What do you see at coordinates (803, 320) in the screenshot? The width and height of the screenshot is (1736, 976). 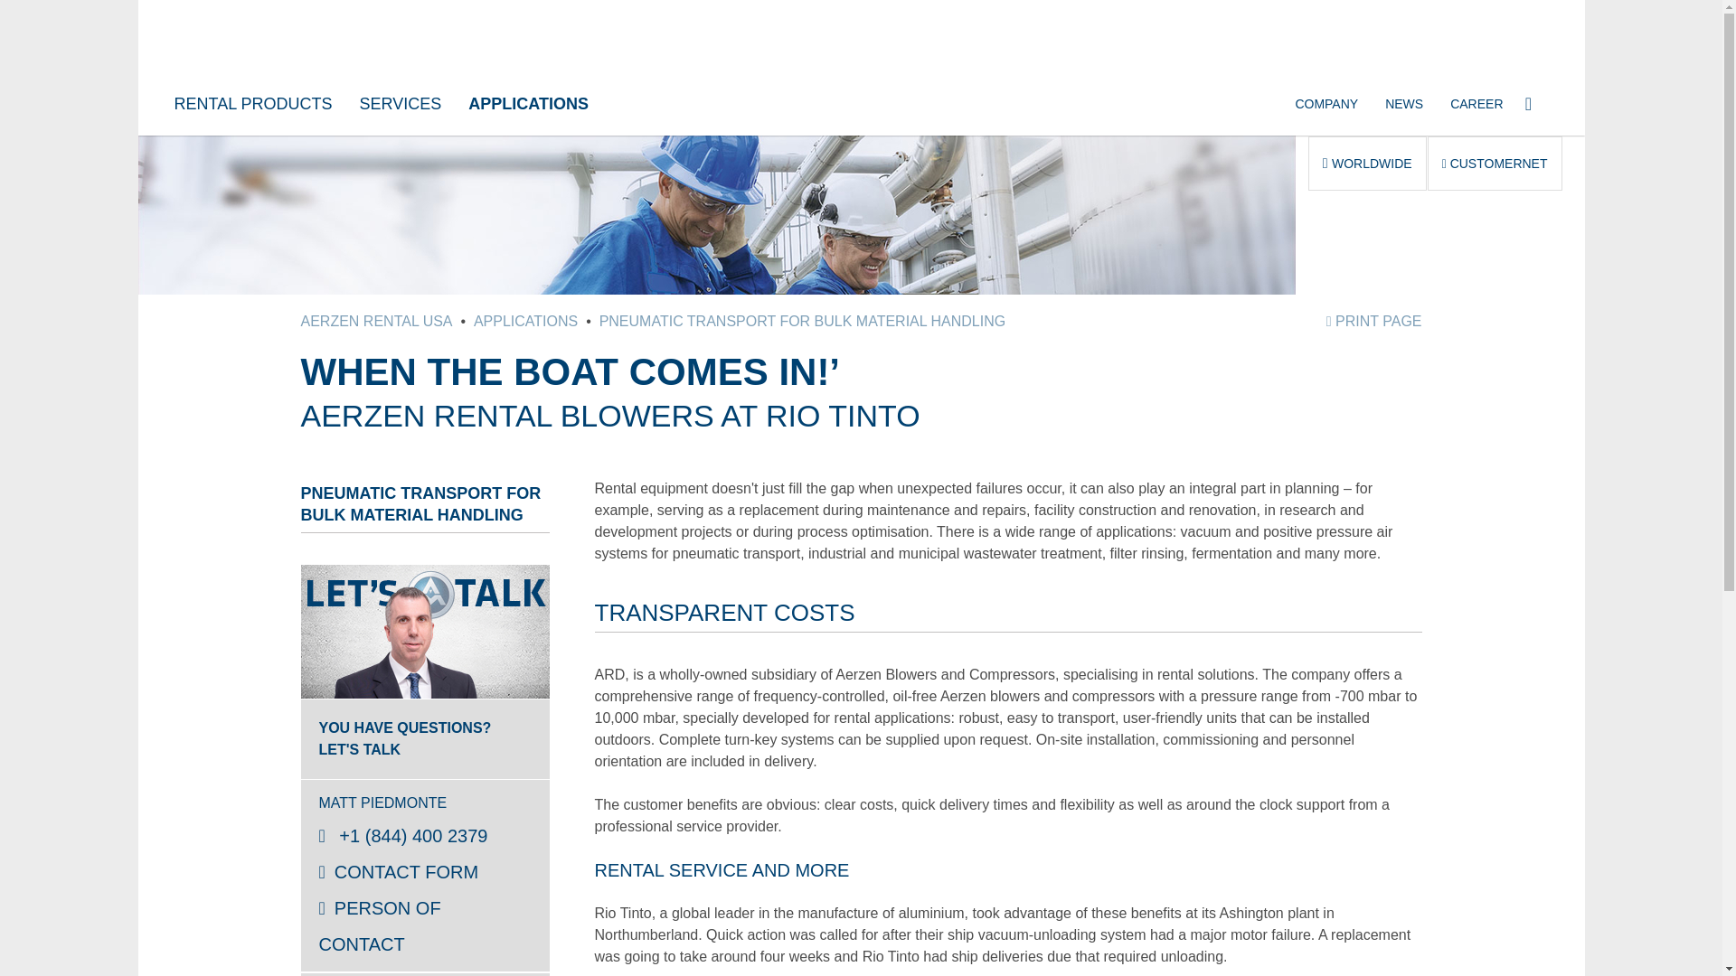 I see `PNEUMATIC TRANSPORT FOR BULK MATERIAL HANDLING` at bounding box center [803, 320].